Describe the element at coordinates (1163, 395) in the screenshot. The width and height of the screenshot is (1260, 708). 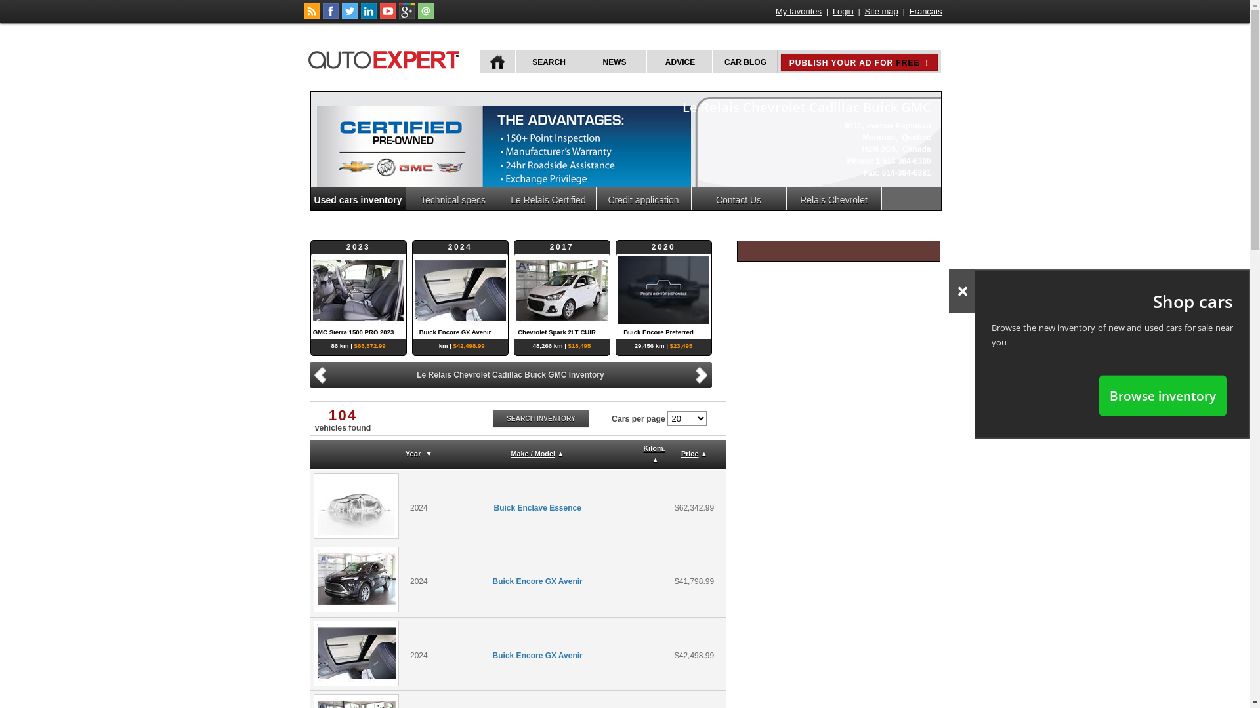
I see `Browse inventory` at that location.